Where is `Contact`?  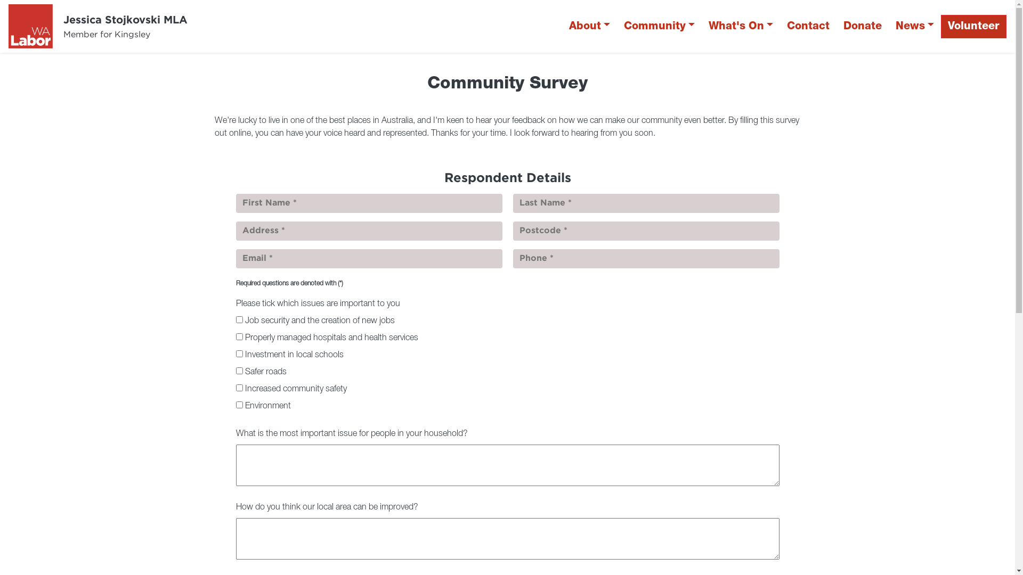 Contact is located at coordinates (808, 27).